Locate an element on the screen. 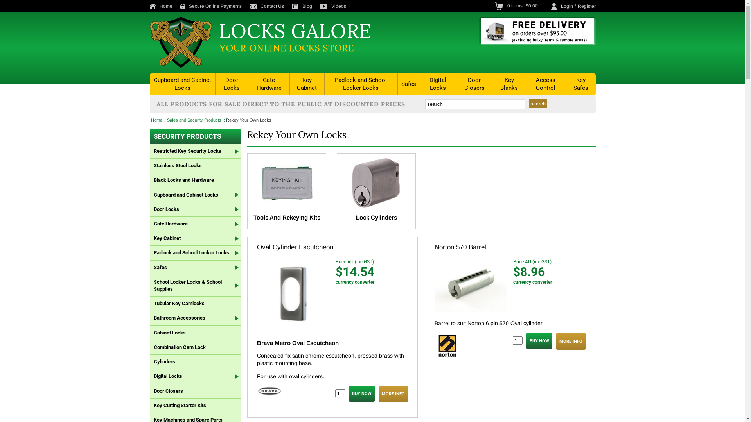  Norton 570 Barrel is located at coordinates (460, 247).